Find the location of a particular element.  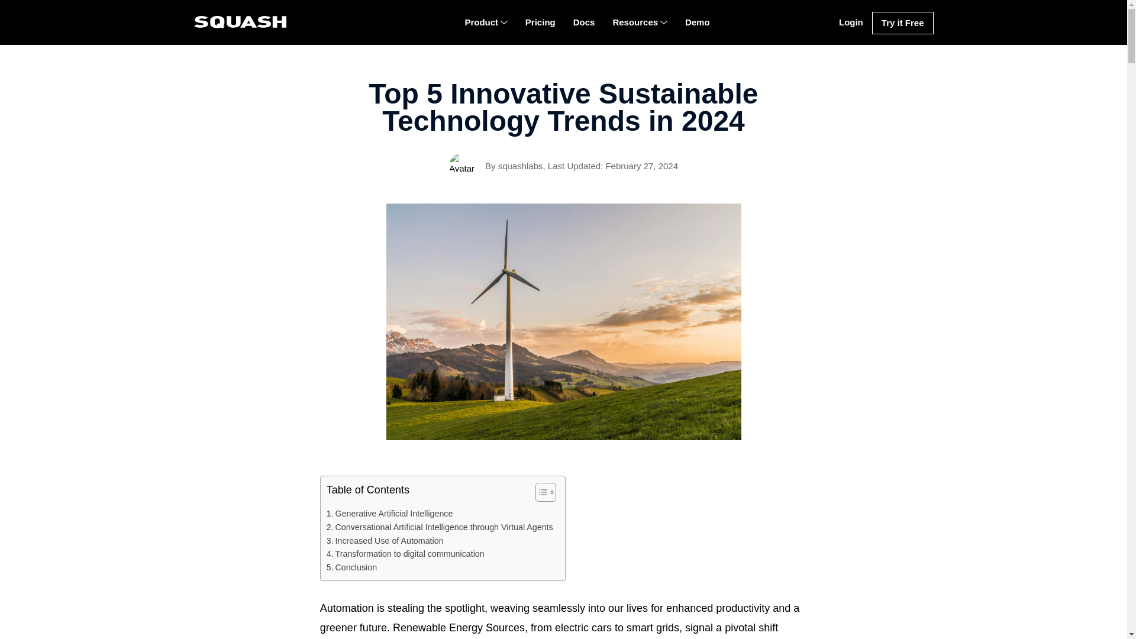

Resources is located at coordinates (639, 22).